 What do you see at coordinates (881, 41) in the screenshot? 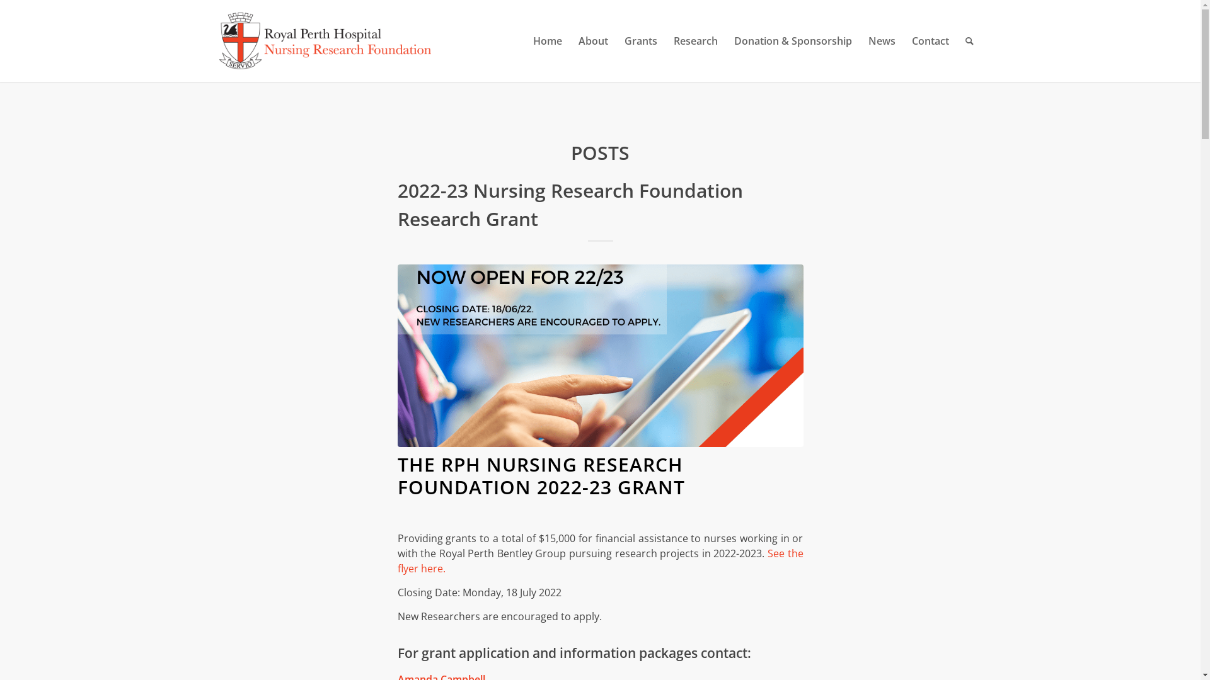
I see `News` at bounding box center [881, 41].